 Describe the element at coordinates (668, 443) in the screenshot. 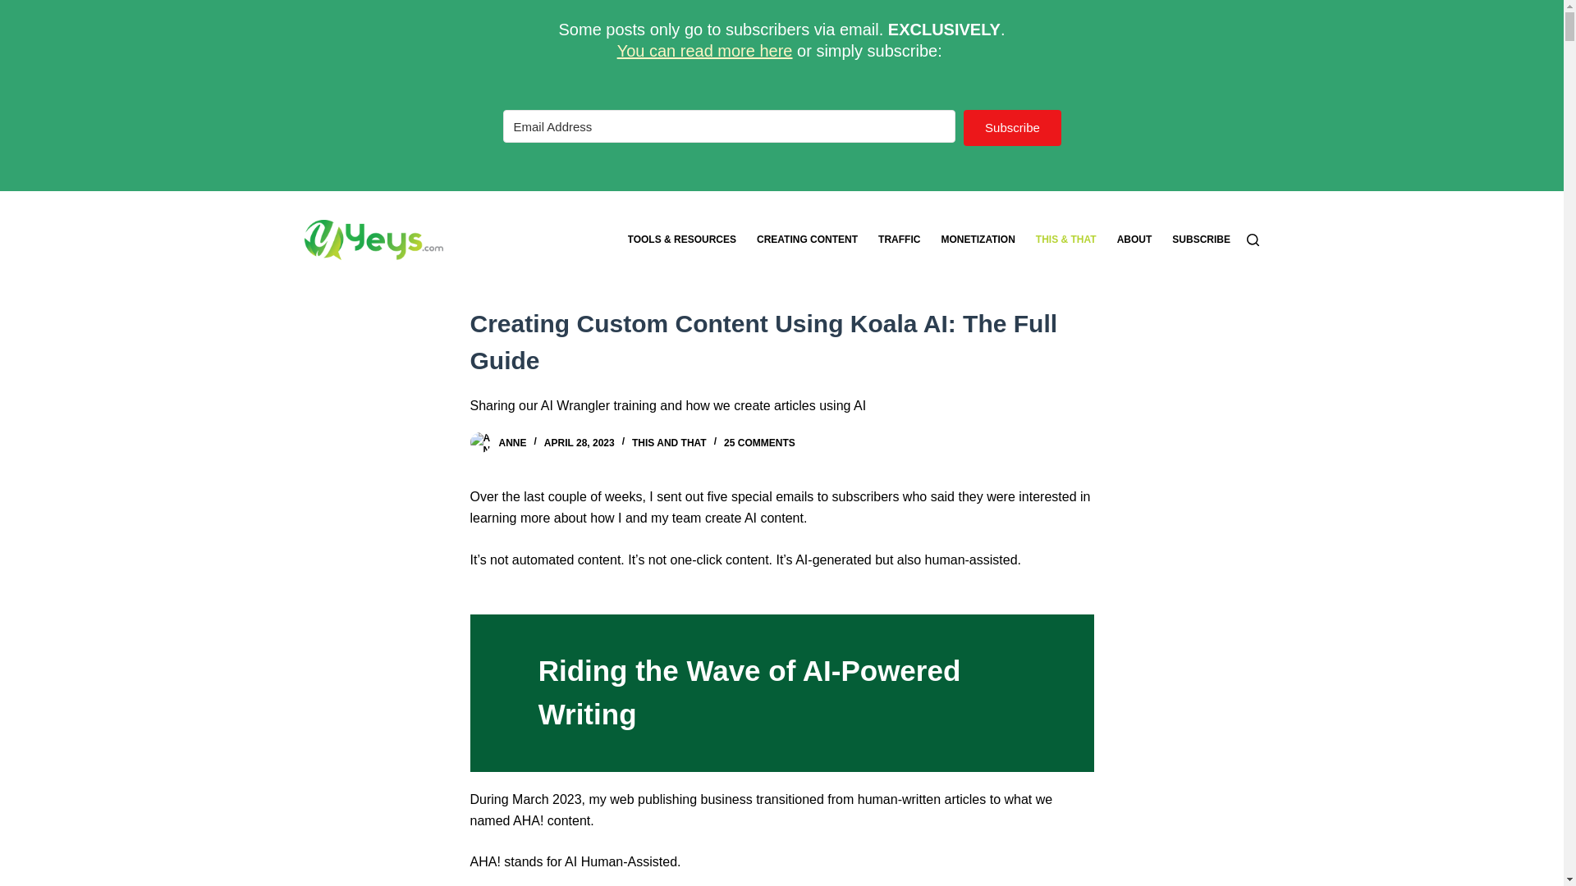

I see `THIS AND THAT` at that location.